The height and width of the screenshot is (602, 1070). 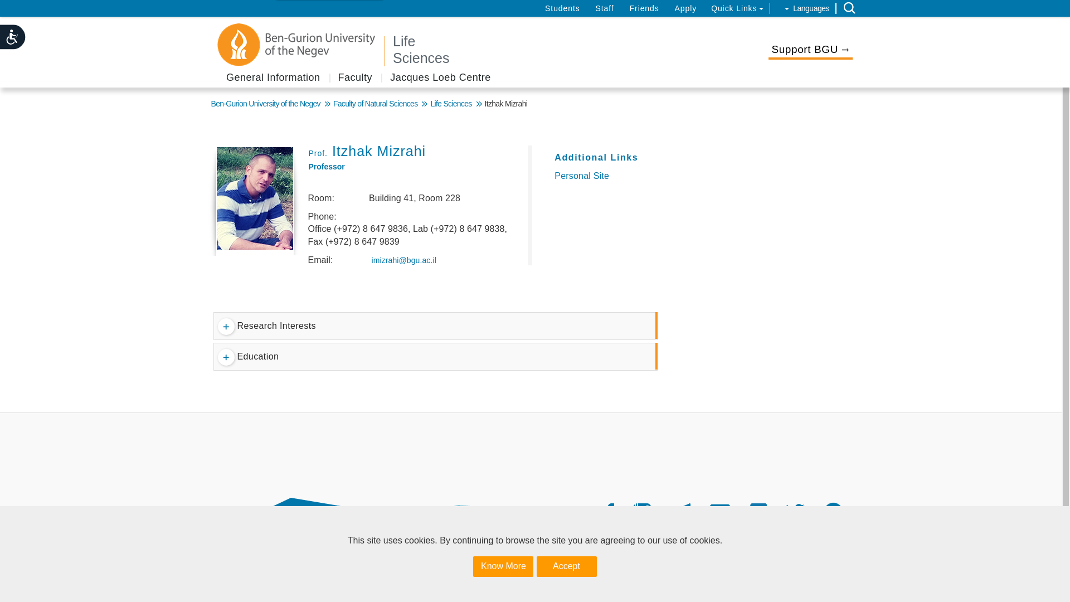 I want to click on Friends, so click(x=644, y=8).